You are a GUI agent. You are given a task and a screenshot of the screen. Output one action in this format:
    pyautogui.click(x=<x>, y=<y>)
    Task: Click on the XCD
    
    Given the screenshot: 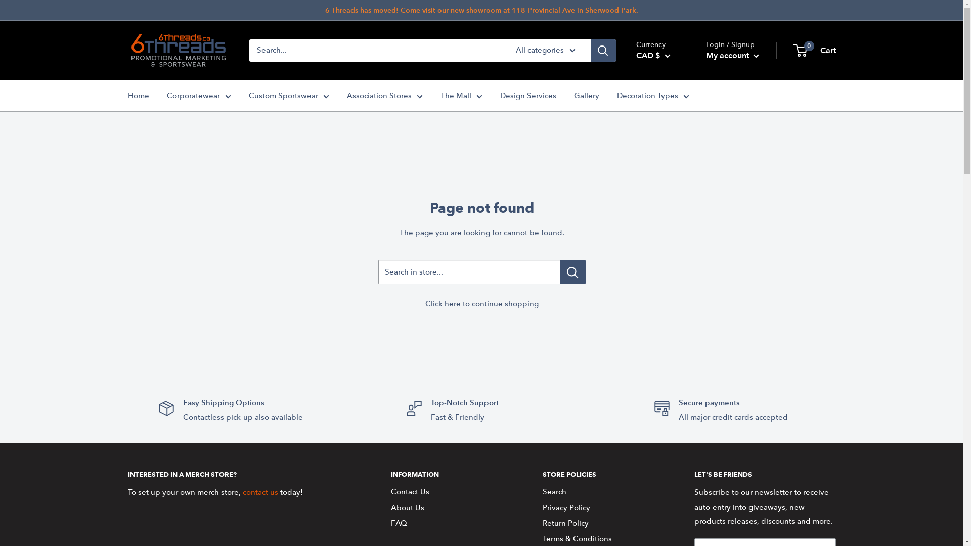 What is the action you would take?
    pyautogui.click(x=155, y=493)
    